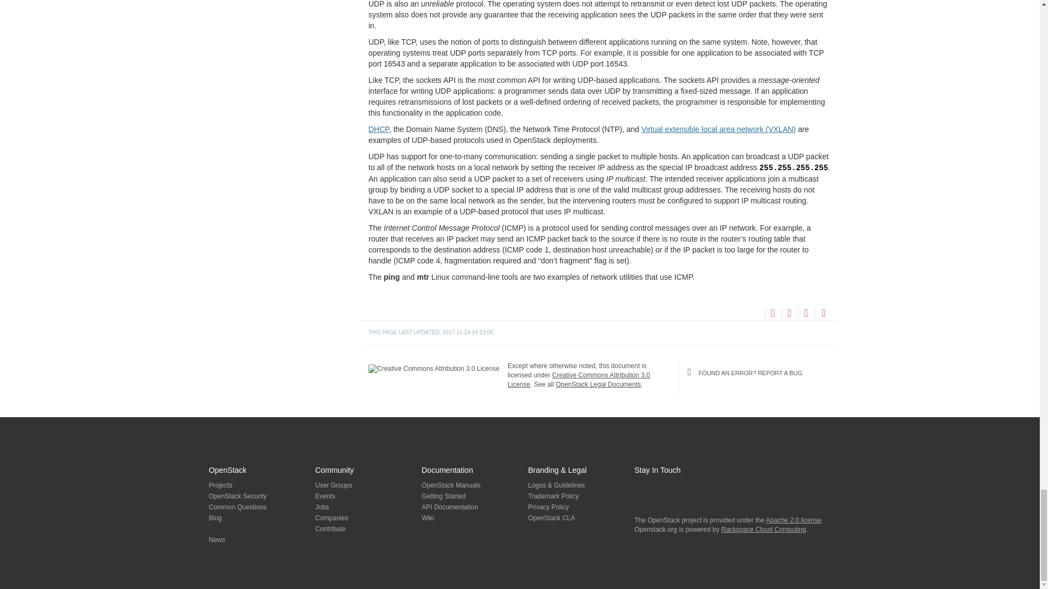 This screenshot has width=1048, height=589. Describe the element at coordinates (805, 314) in the screenshot. I see `Download the manuals as PDF` at that location.